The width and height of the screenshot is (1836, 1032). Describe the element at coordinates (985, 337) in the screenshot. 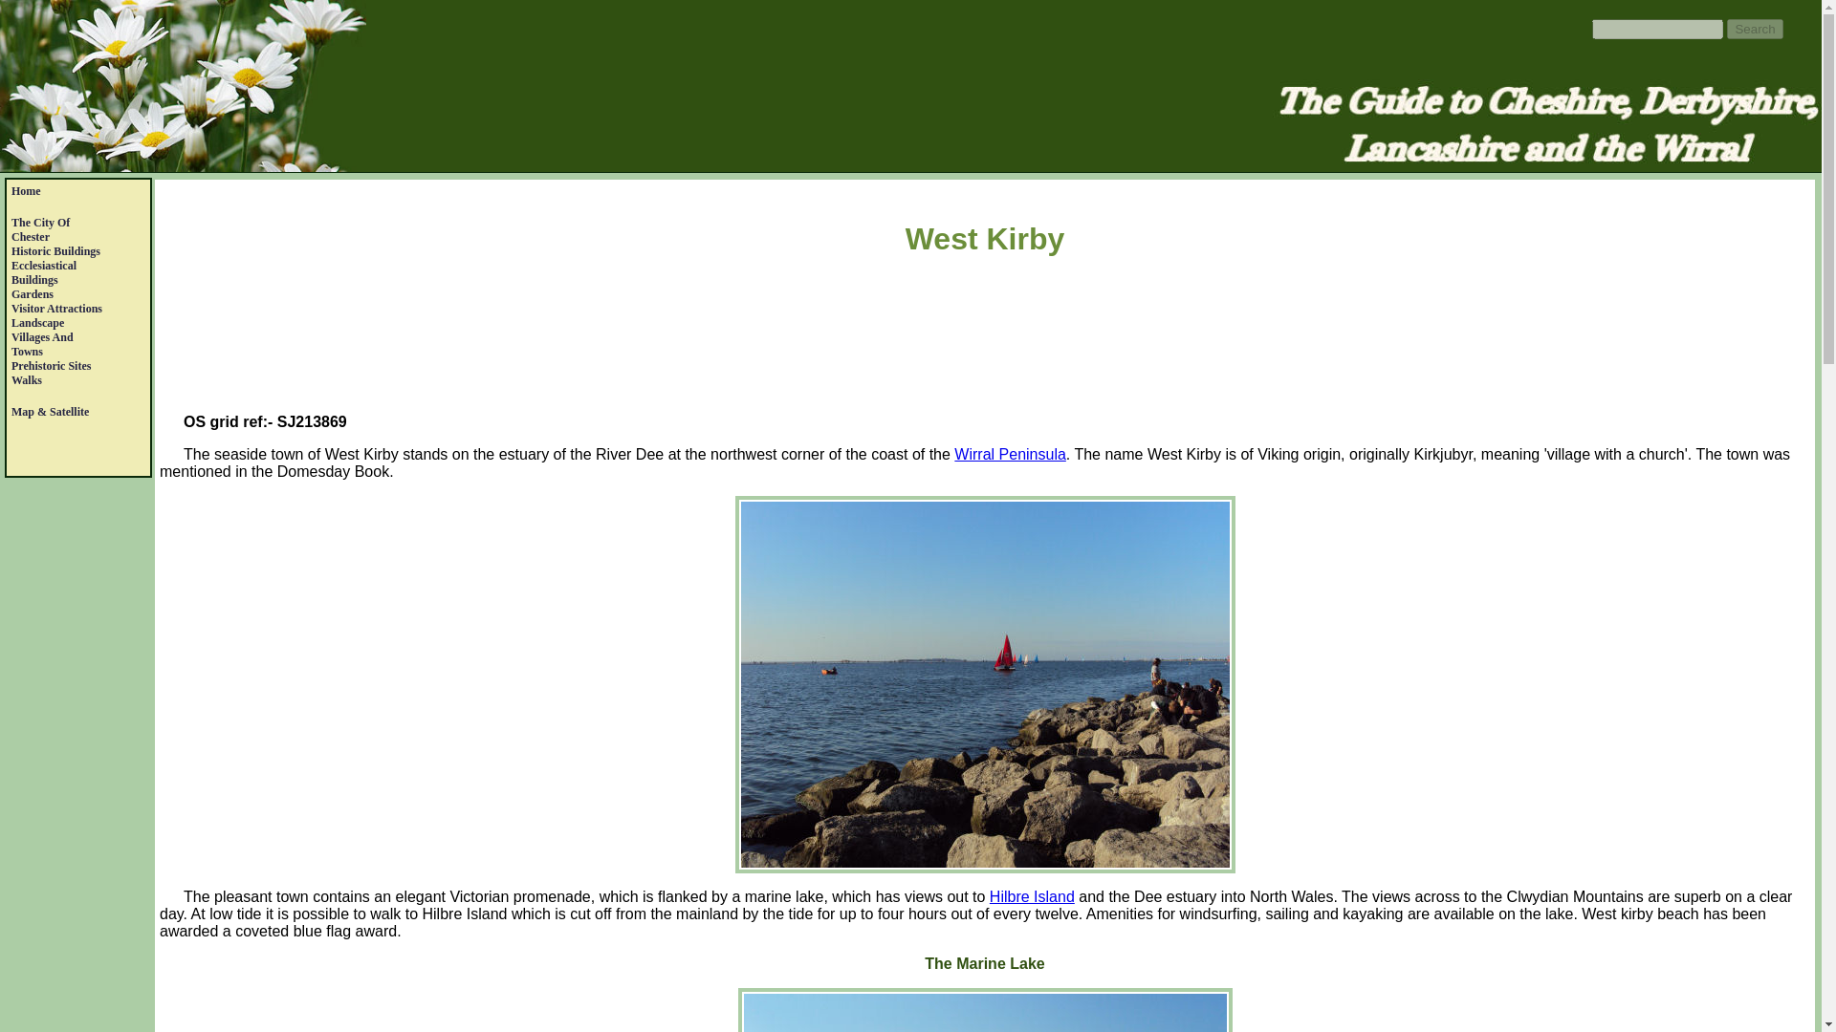

I see `Advertisement` at that location.